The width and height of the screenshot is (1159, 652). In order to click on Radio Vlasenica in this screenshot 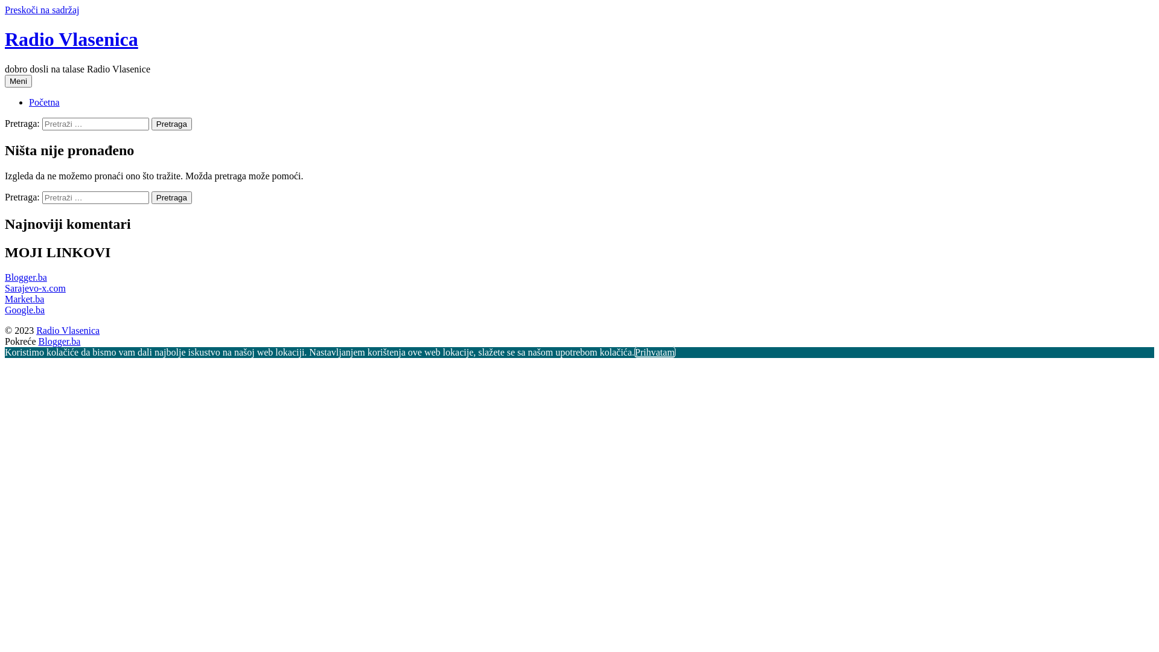, I will do `click(68, 331)`.